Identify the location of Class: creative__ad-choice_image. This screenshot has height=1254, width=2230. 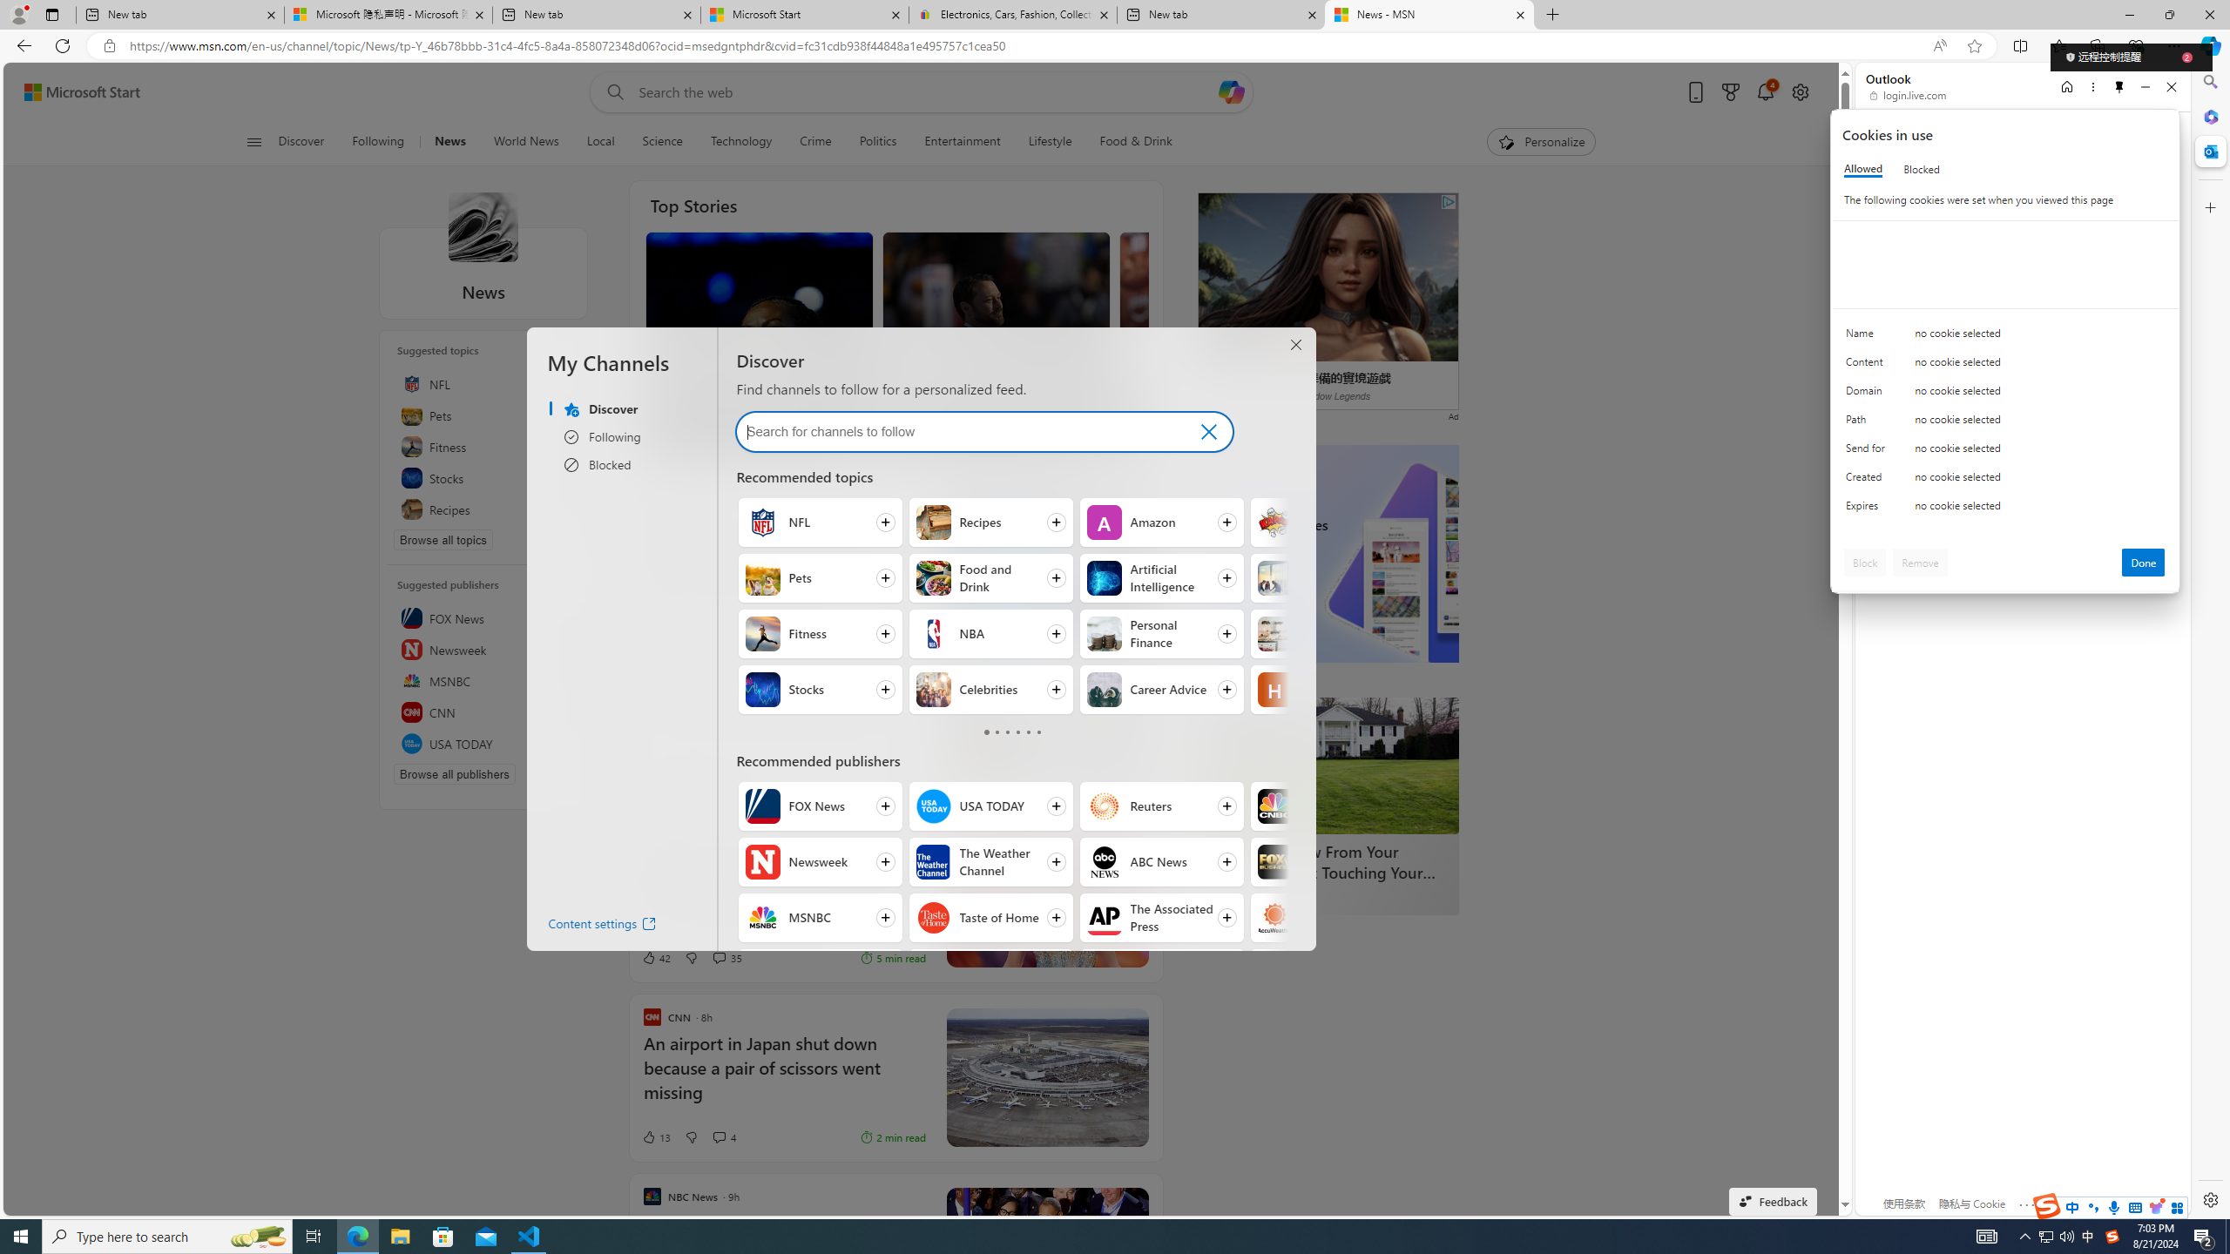
(1448, 202).